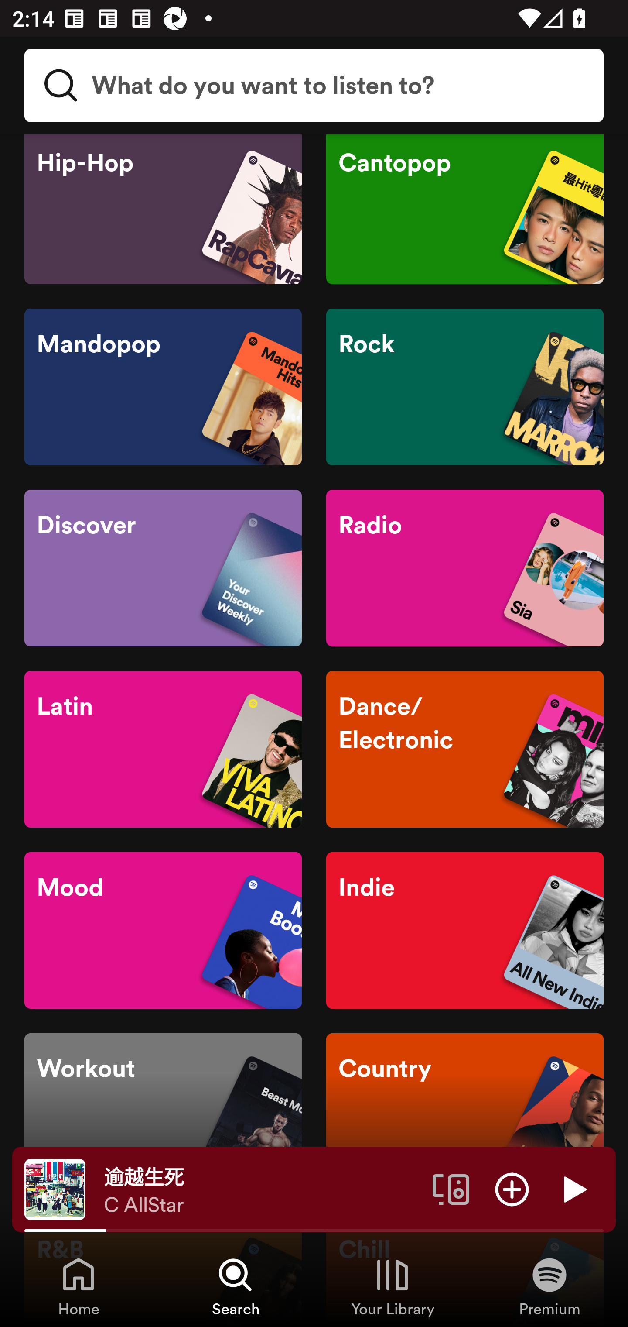 Image resolution: width=628 pixels, height=1327 pixels. I want to click on Discover, so click(163, 567).